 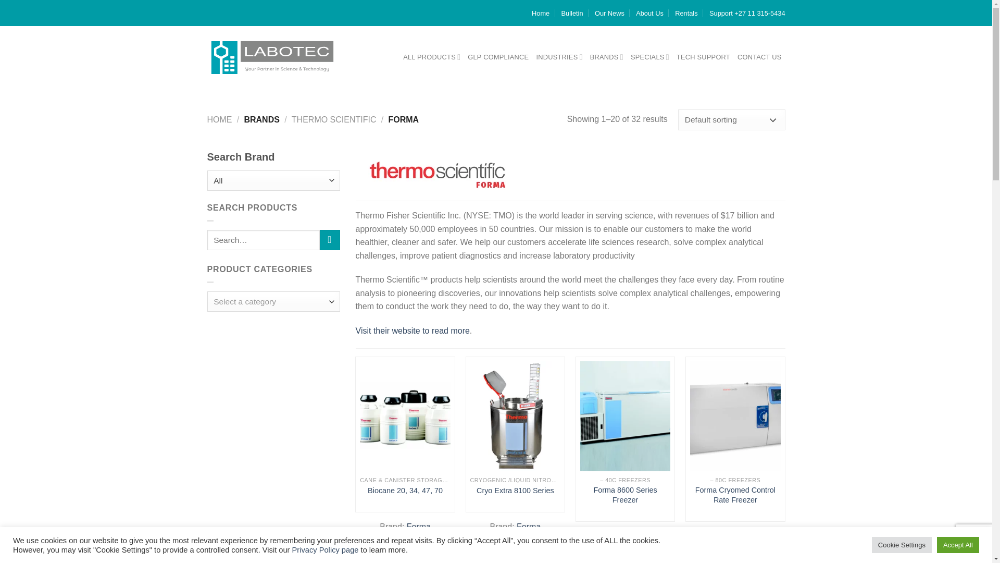 What do you see at coordinates (686, 13) in the screenshot?
I see `Rentals` at bounding box center [686, 13].